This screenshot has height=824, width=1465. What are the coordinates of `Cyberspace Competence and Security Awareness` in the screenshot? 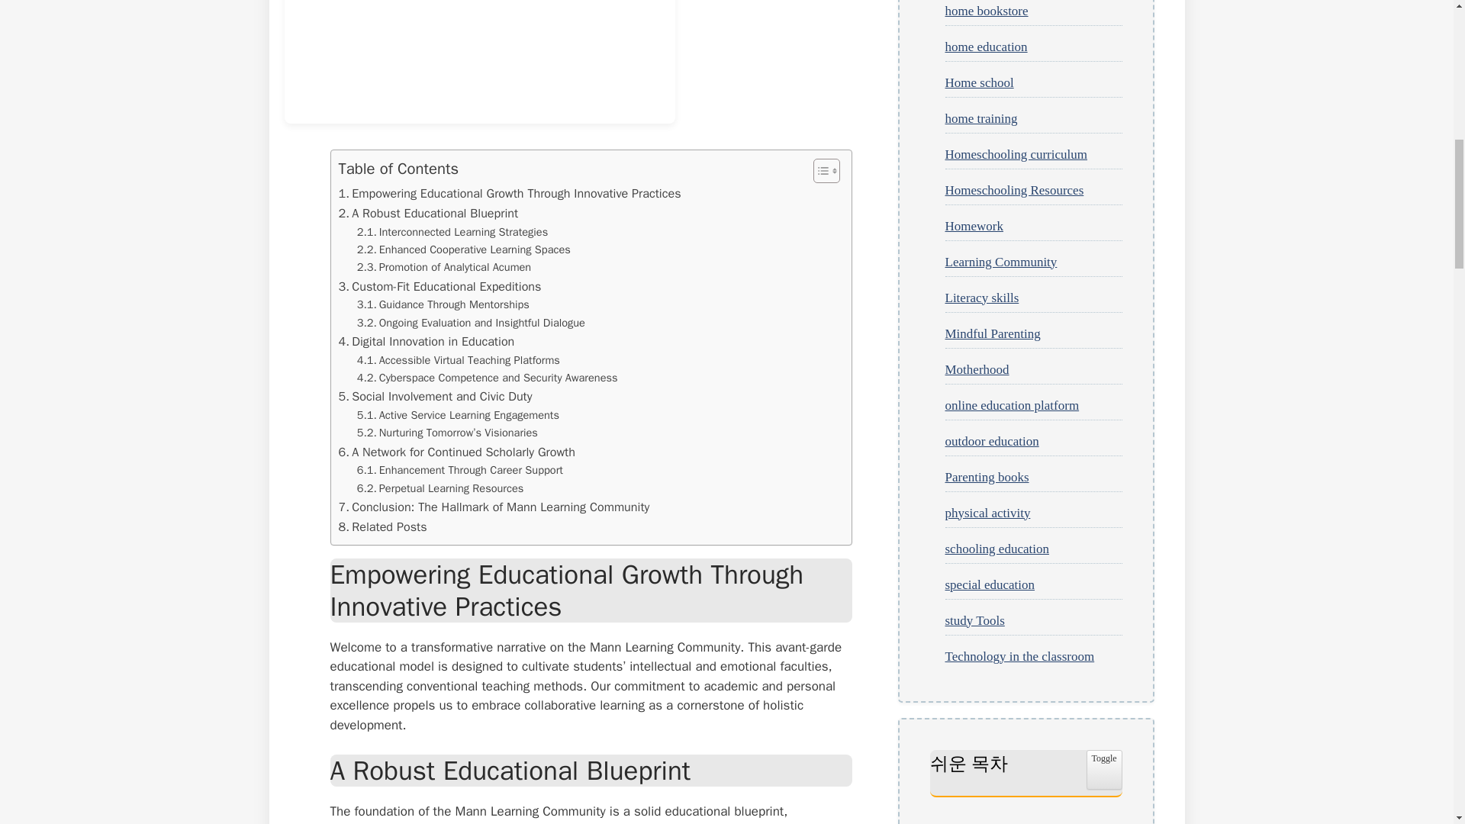 It's located at (488, 377).